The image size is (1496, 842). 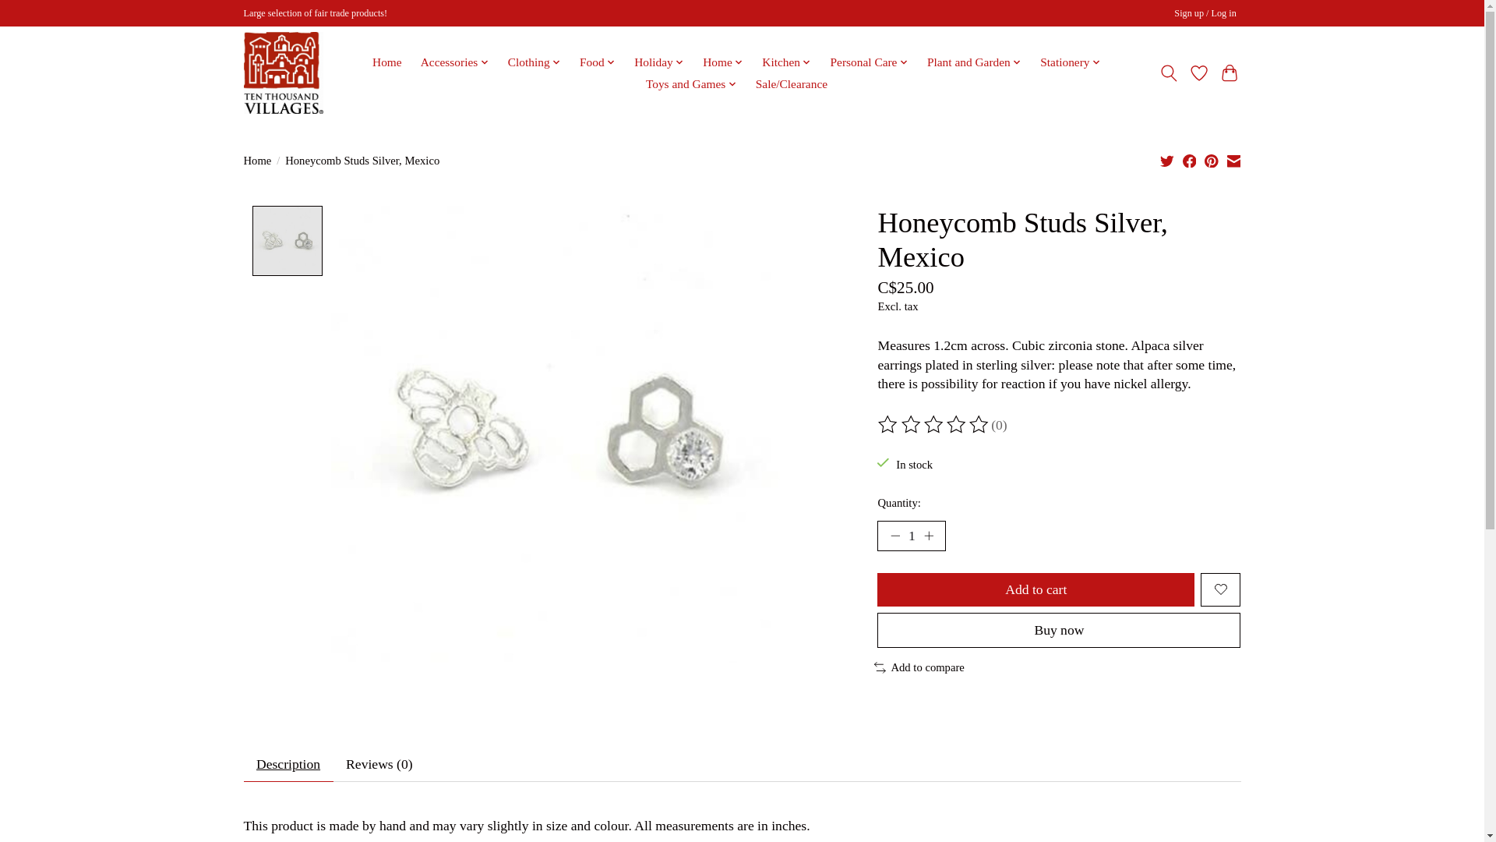 What do you see at coordinates (1167, 161) in the screenshot?
I see `Share on Twitter` at bounding box center [1167, 161].